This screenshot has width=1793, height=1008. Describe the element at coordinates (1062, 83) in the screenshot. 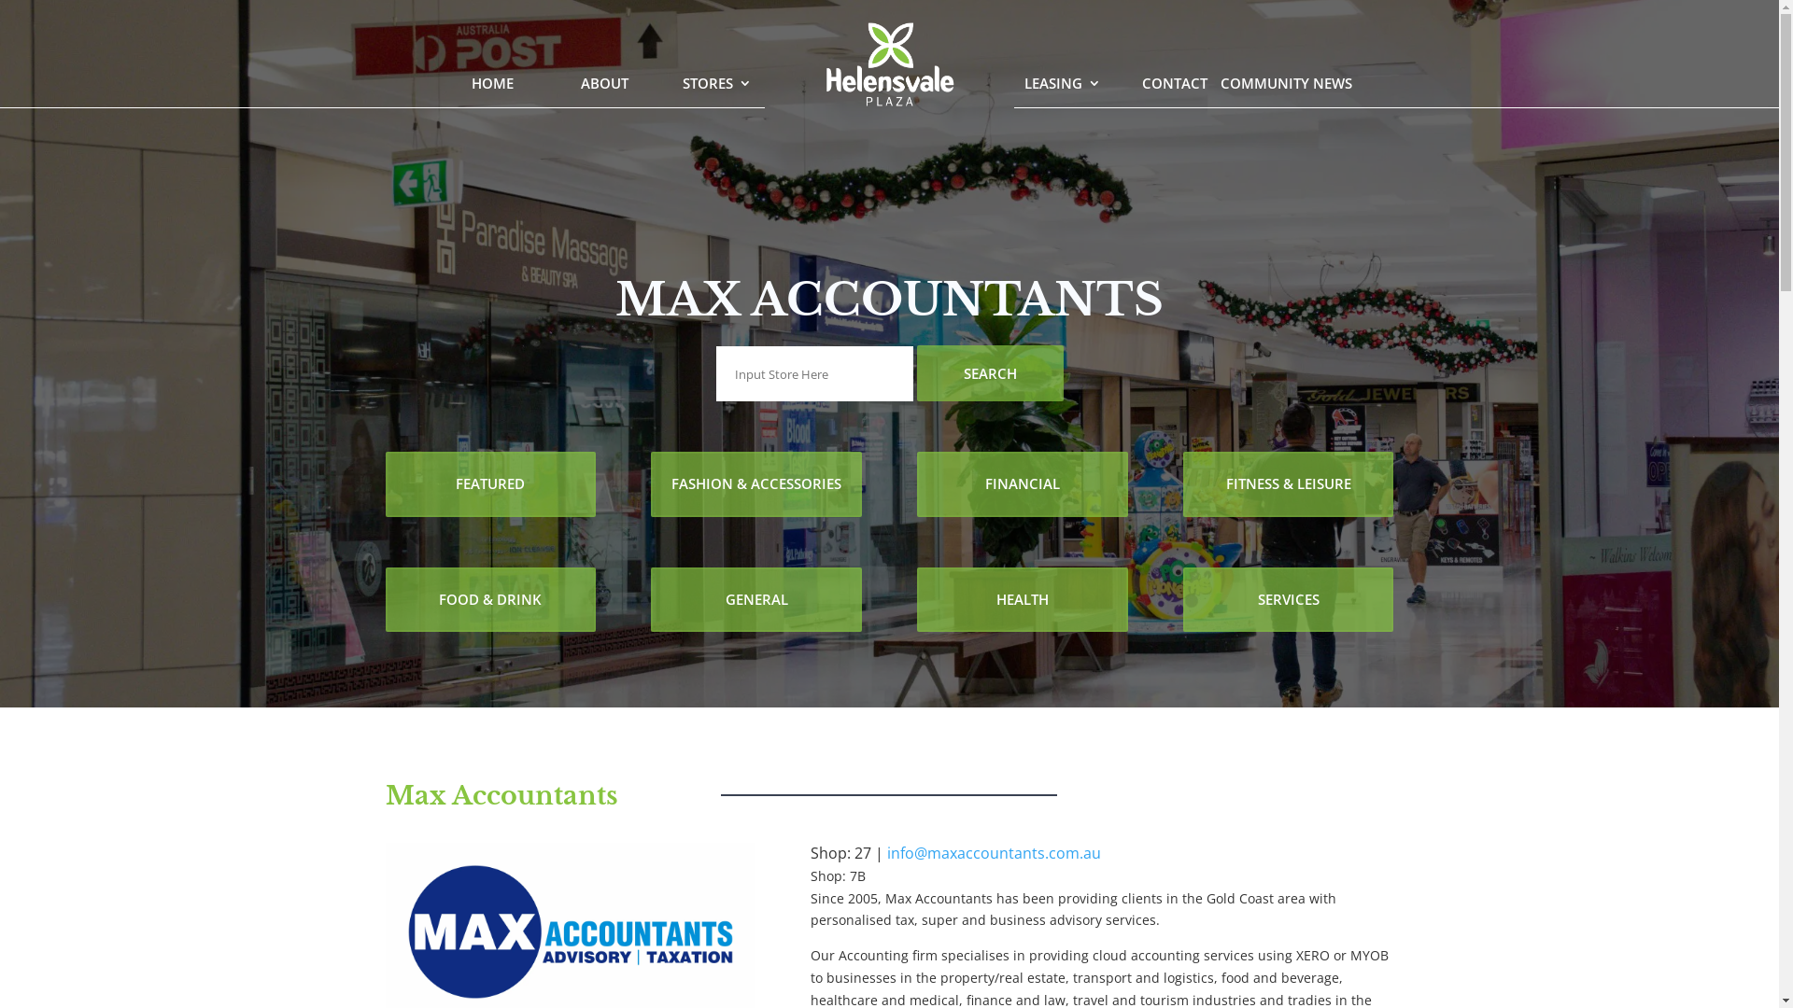

I see `LEASING` at that location.